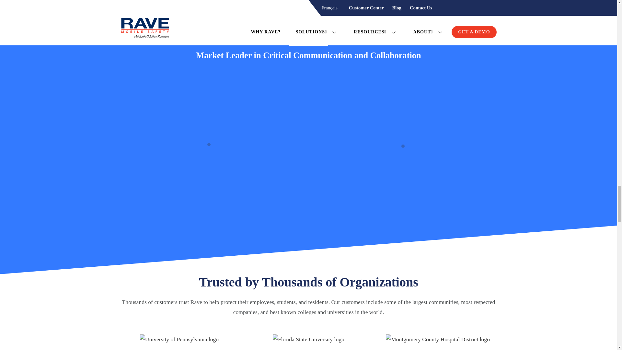 The height and width of the screenshot is (350, 622). Describe the element at coordinates (438, 339) in the screenshot. I see `montgomery-county-hospital-district-logo` at that location.